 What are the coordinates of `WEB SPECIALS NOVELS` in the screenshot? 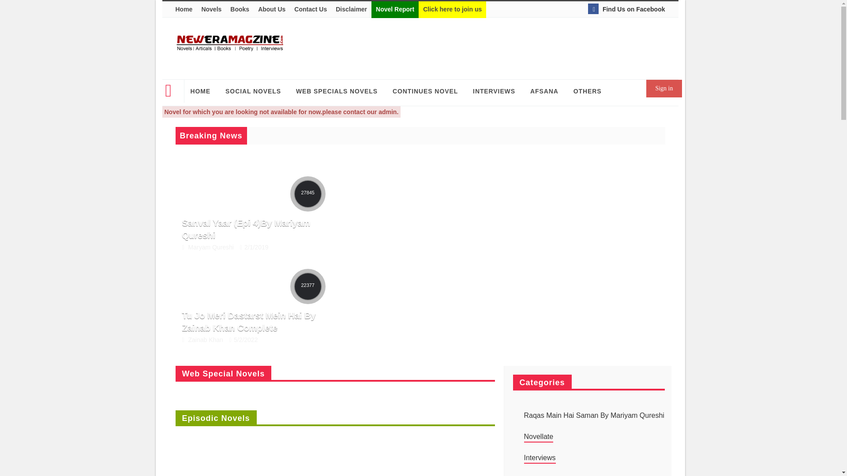 It's located at (338, 91).